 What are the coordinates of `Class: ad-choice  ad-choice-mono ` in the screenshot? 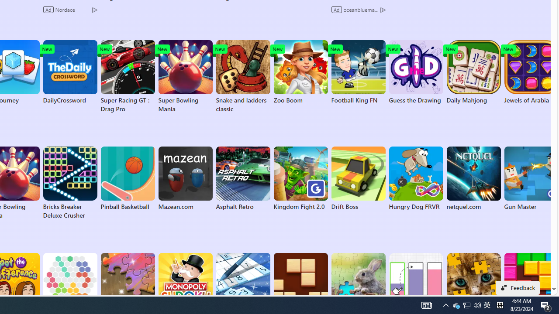 It's located at (383, 10).